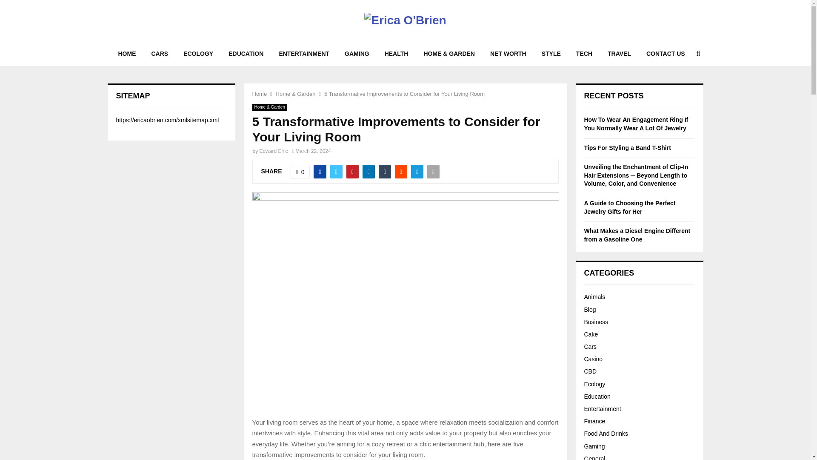  I want to click on GAMING, so click(357, 54).